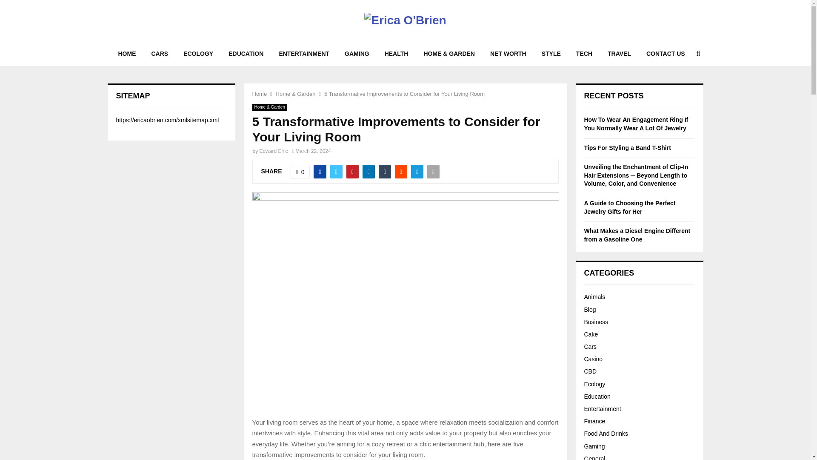  I want to click on GAMING, so click(357, 54).